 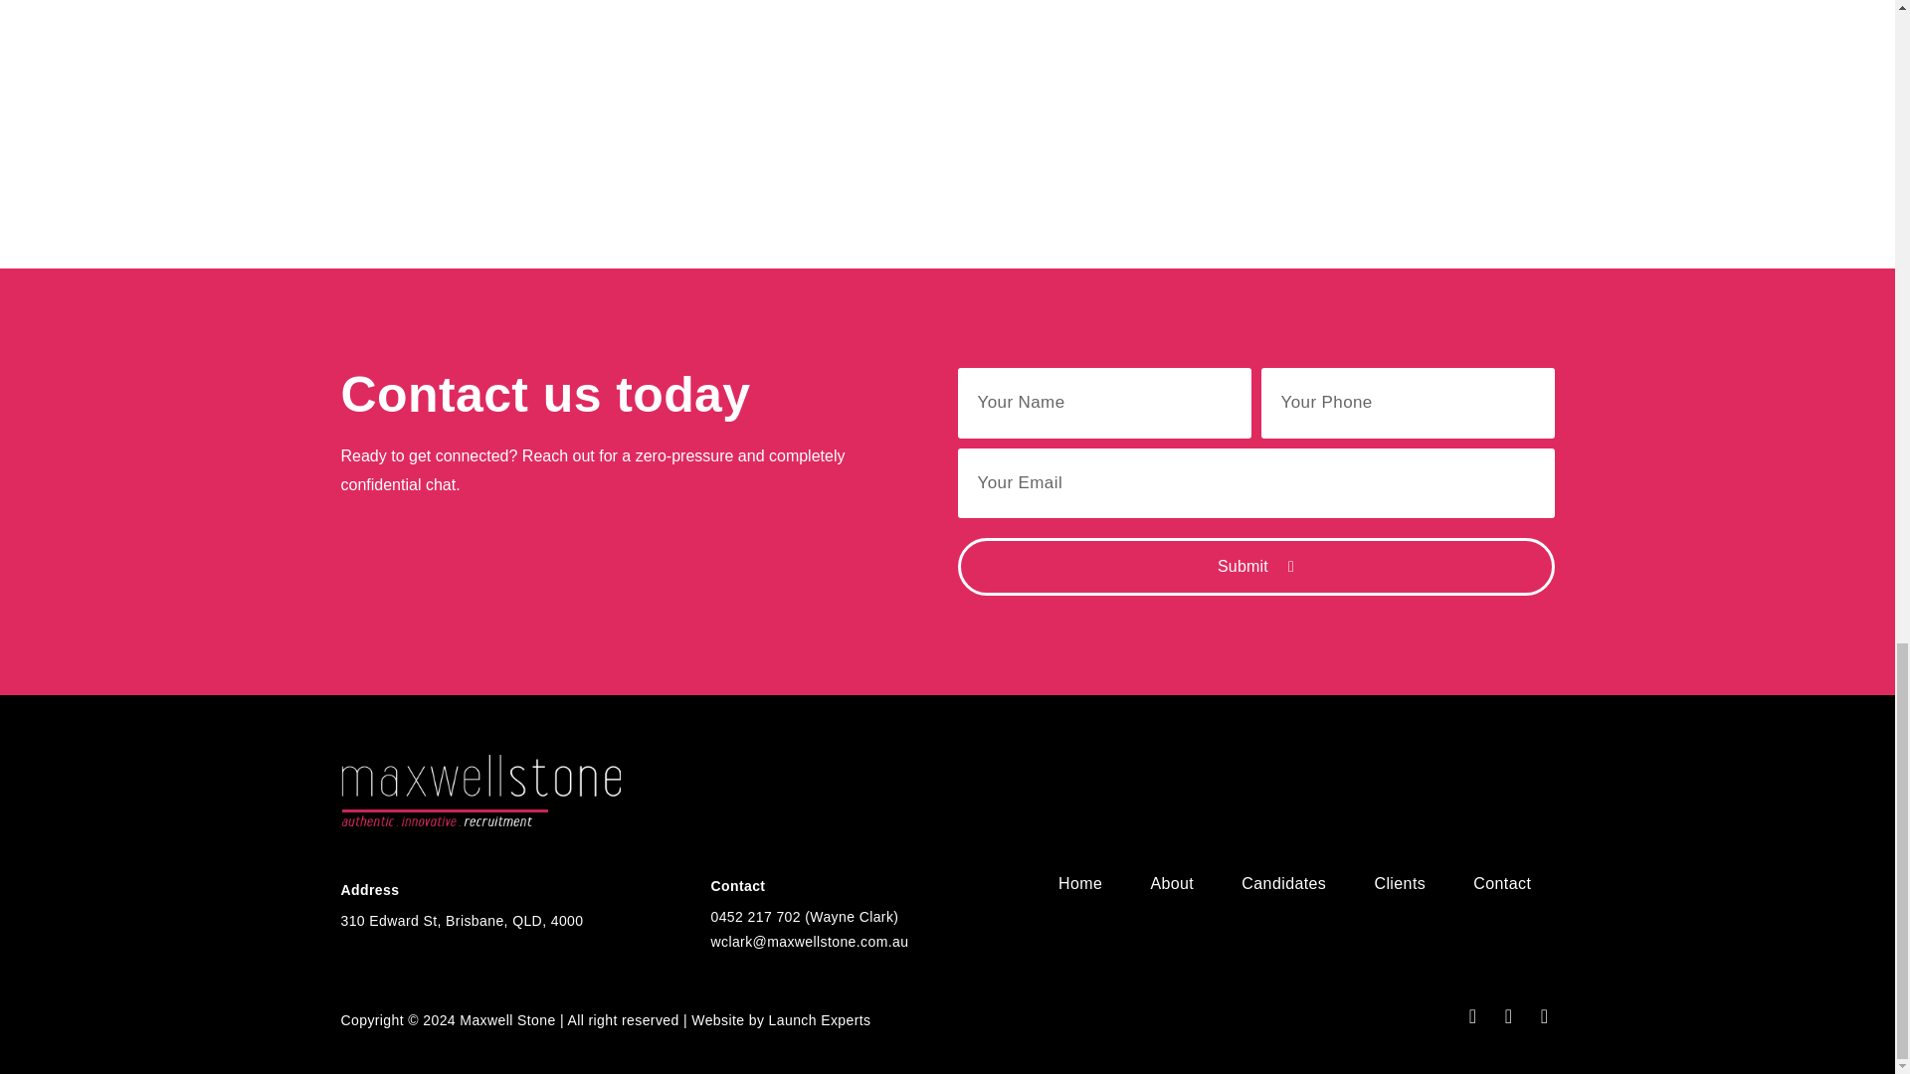 I want to click on Launch Experts, so click(x=820, y=1020).